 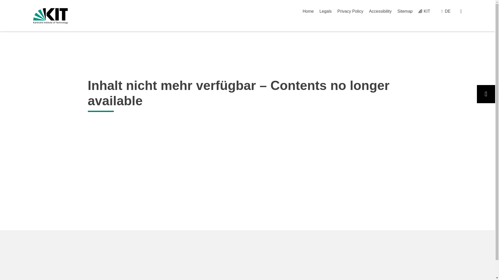 What do you see at coordinates (448, 11) in the screenshot?
I see `DE` at bounding box center [448, 11].